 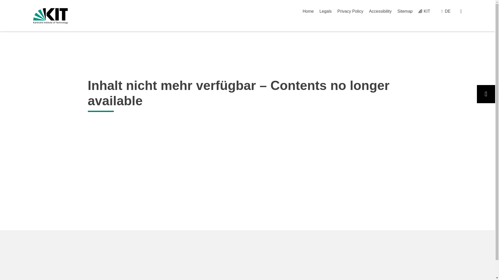 What do you see at coordinates (448, 11) in the screenshot?
I see `DE` at bounding box center [448, 11].